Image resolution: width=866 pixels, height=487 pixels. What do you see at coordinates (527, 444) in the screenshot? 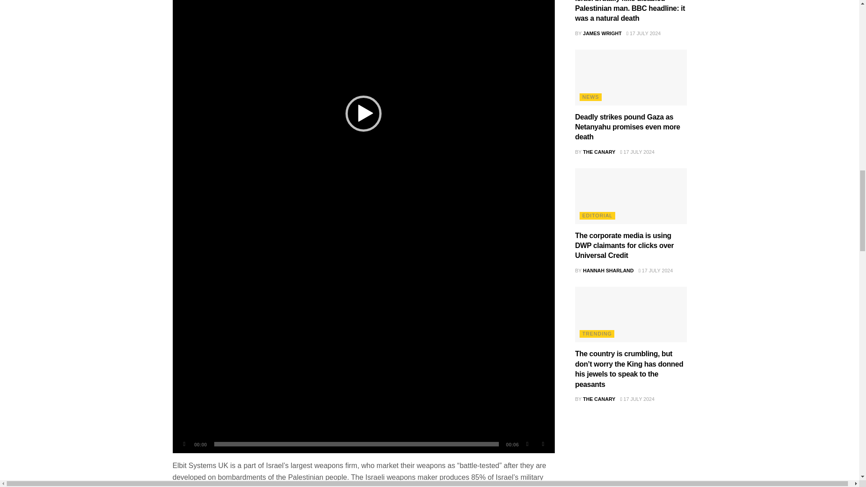
I see `Mute` at bounding box center [527, 444].